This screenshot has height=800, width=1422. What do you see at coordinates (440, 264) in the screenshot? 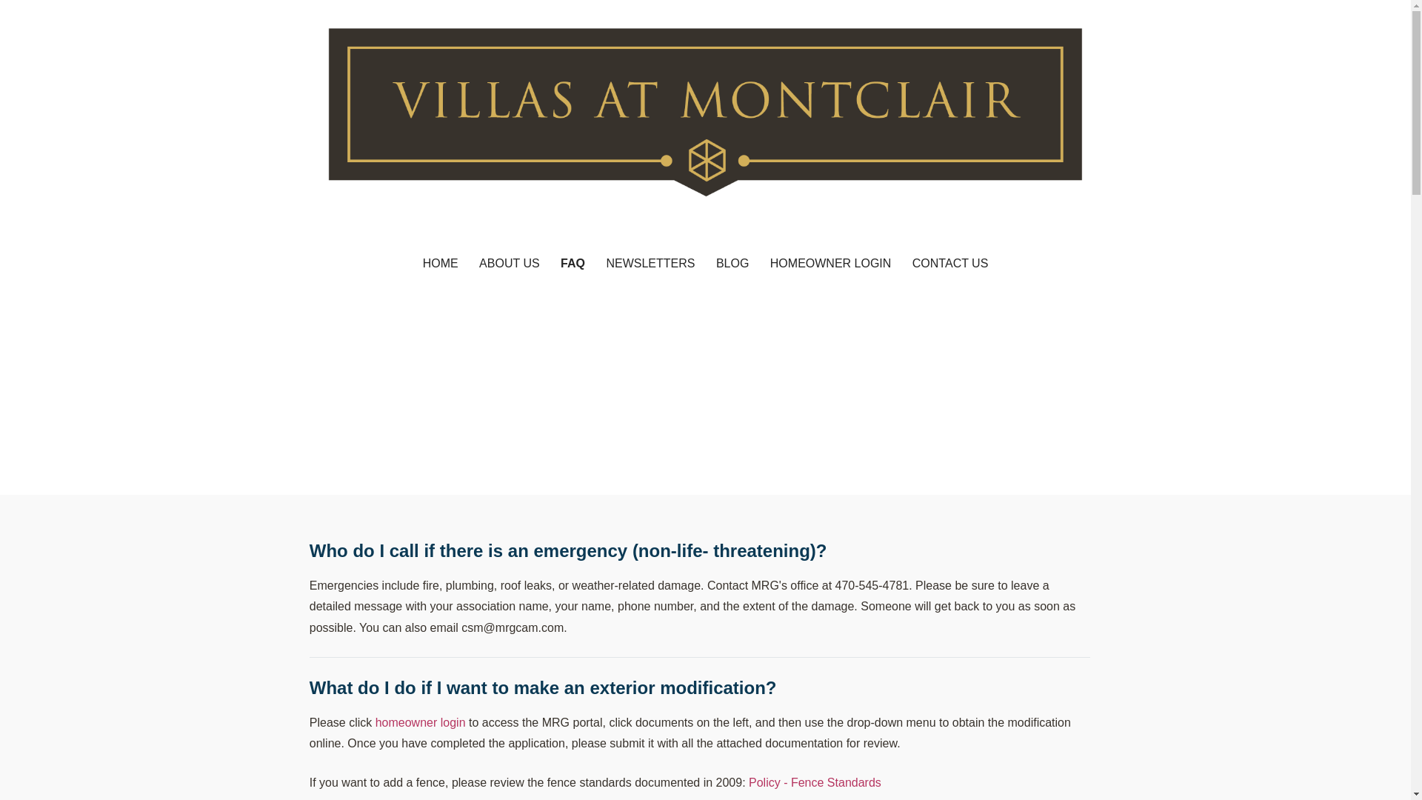
I see `HOME` at bounding box center [440, 264].